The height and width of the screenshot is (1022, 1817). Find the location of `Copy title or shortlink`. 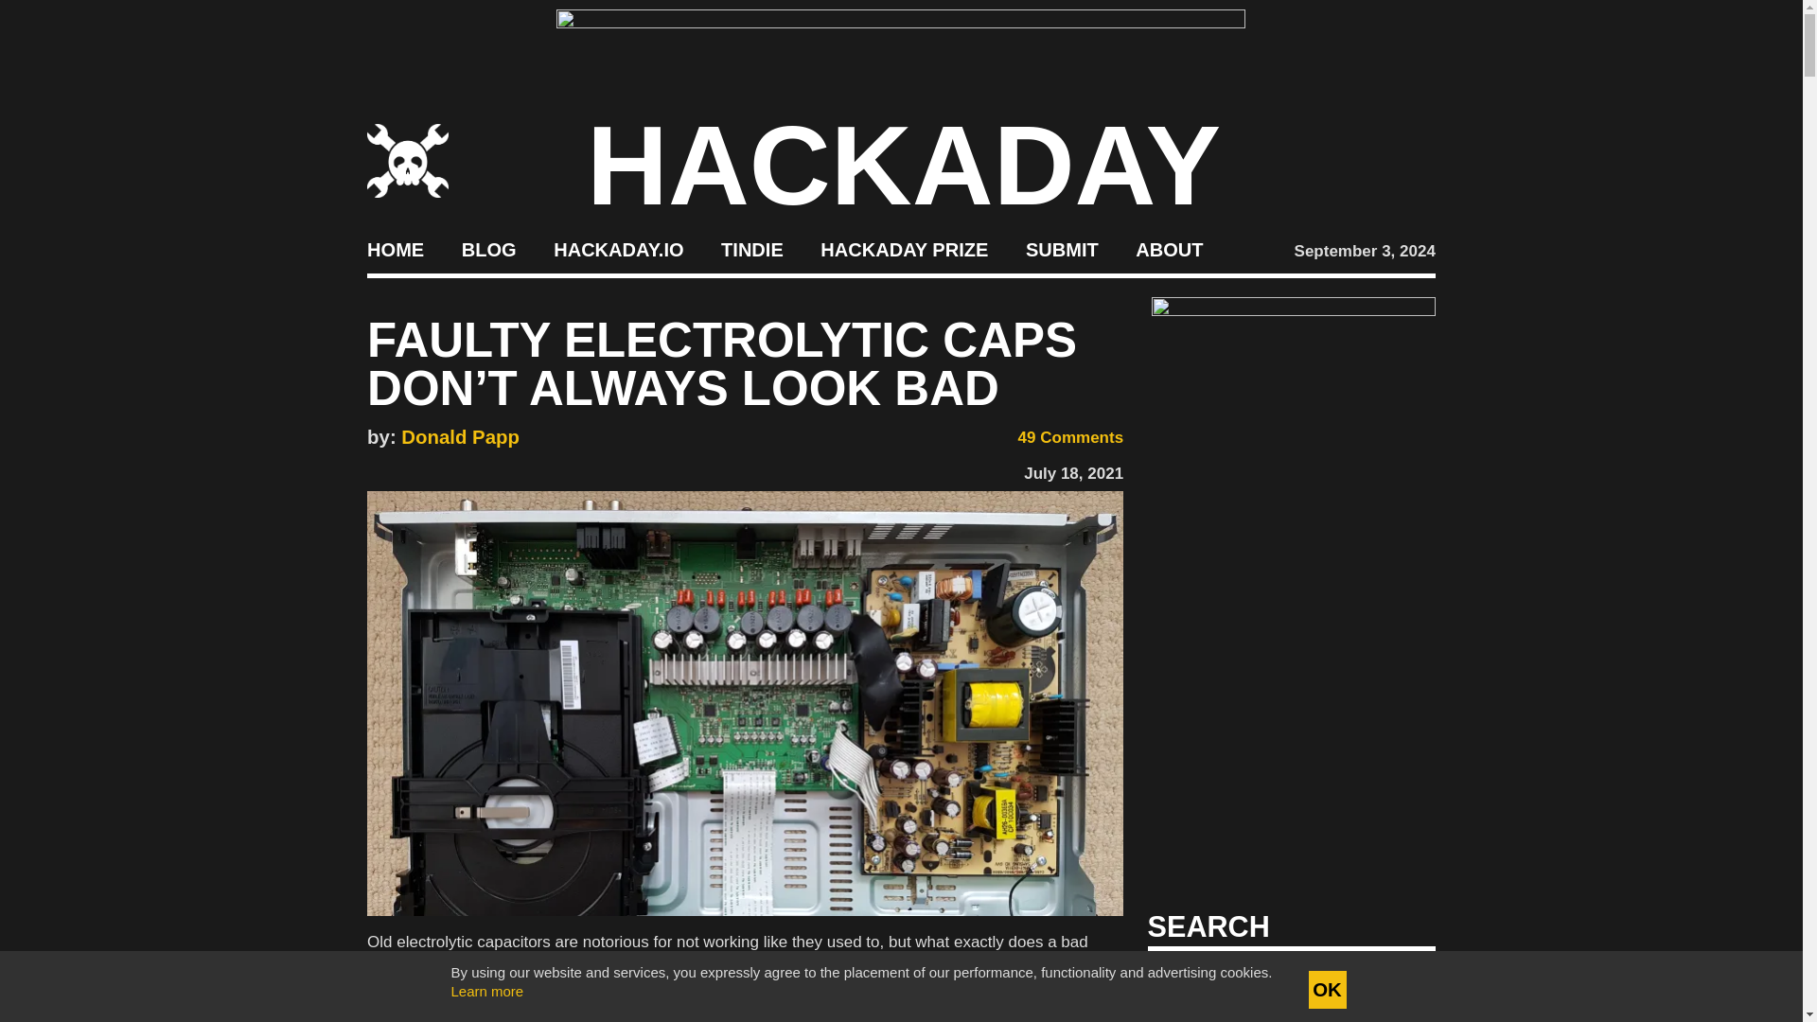

Copy title or shortlink is located at coordinates (488, 469).